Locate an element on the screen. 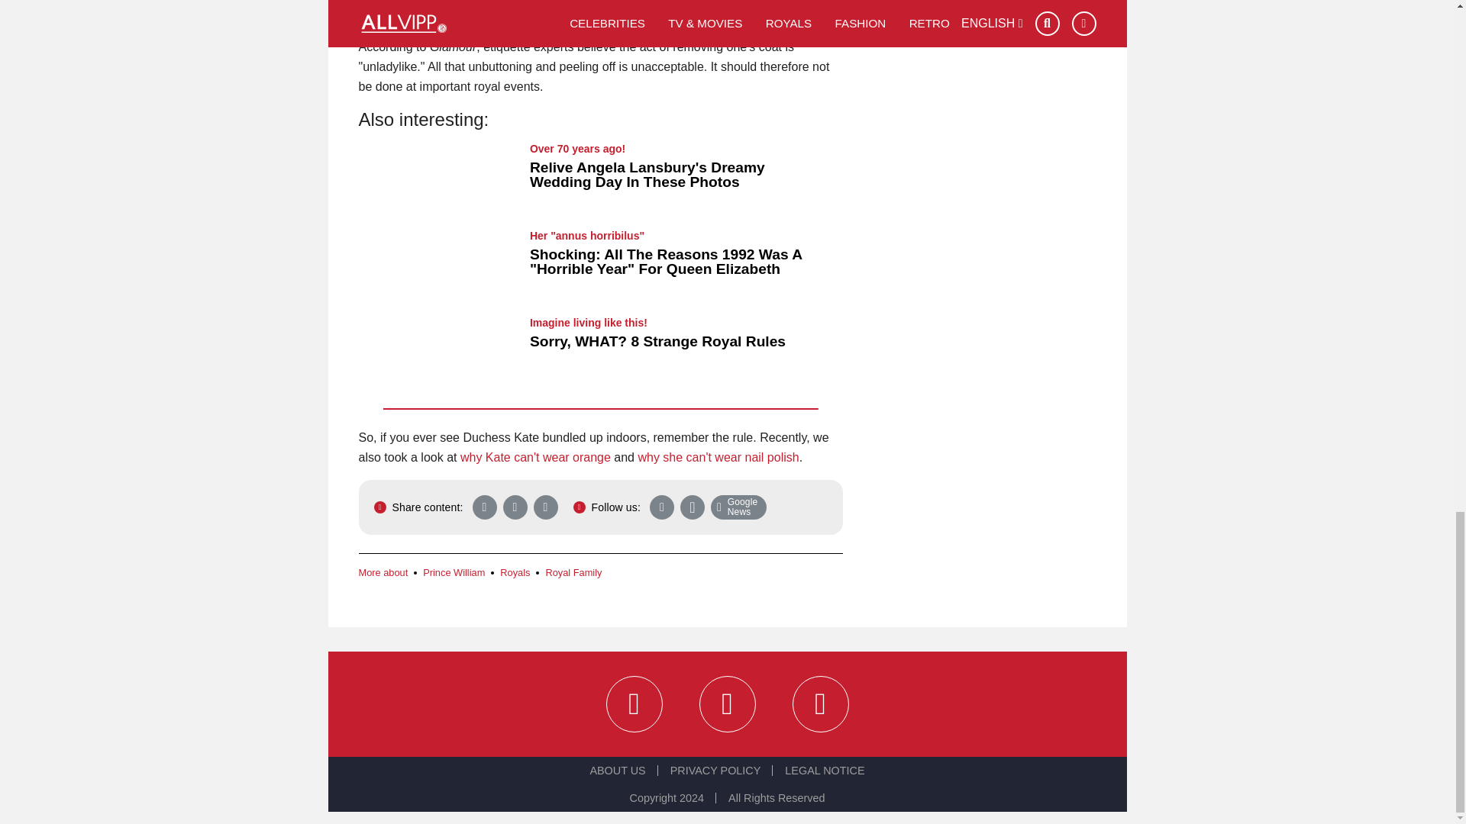 This screenshot has height=824, width=1466. why she can't wear nail polish is located at coordinates (718, 457).